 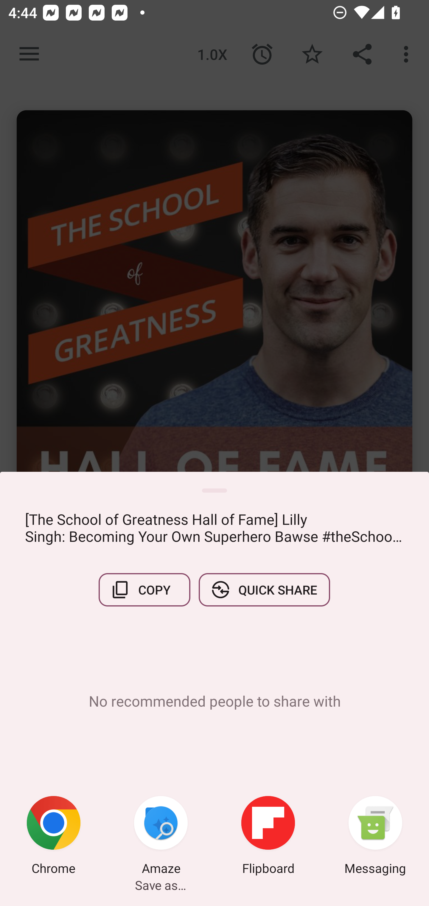 What do you see at coordinates (264, 589) in the screenshot?
I see `QUICK SHARE` at bounding box center [264, 589].